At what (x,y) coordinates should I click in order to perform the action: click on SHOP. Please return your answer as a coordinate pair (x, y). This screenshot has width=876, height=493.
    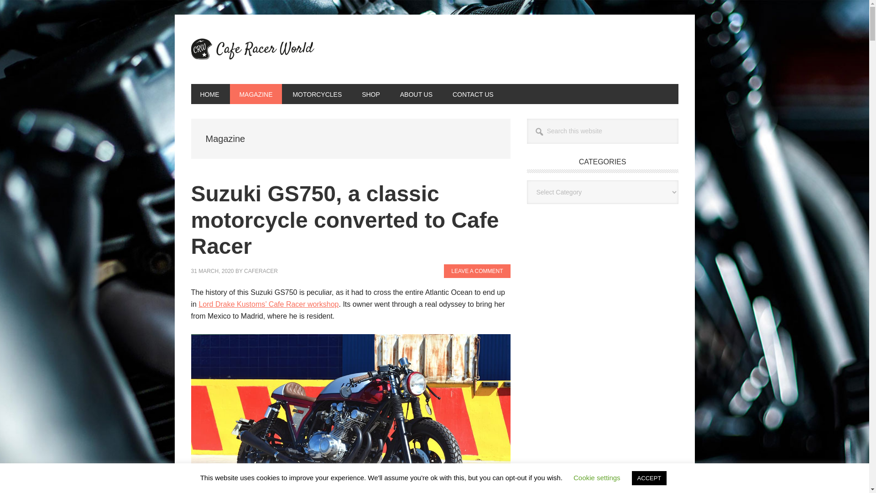
    Looking at the image, I should click on (370, 94).